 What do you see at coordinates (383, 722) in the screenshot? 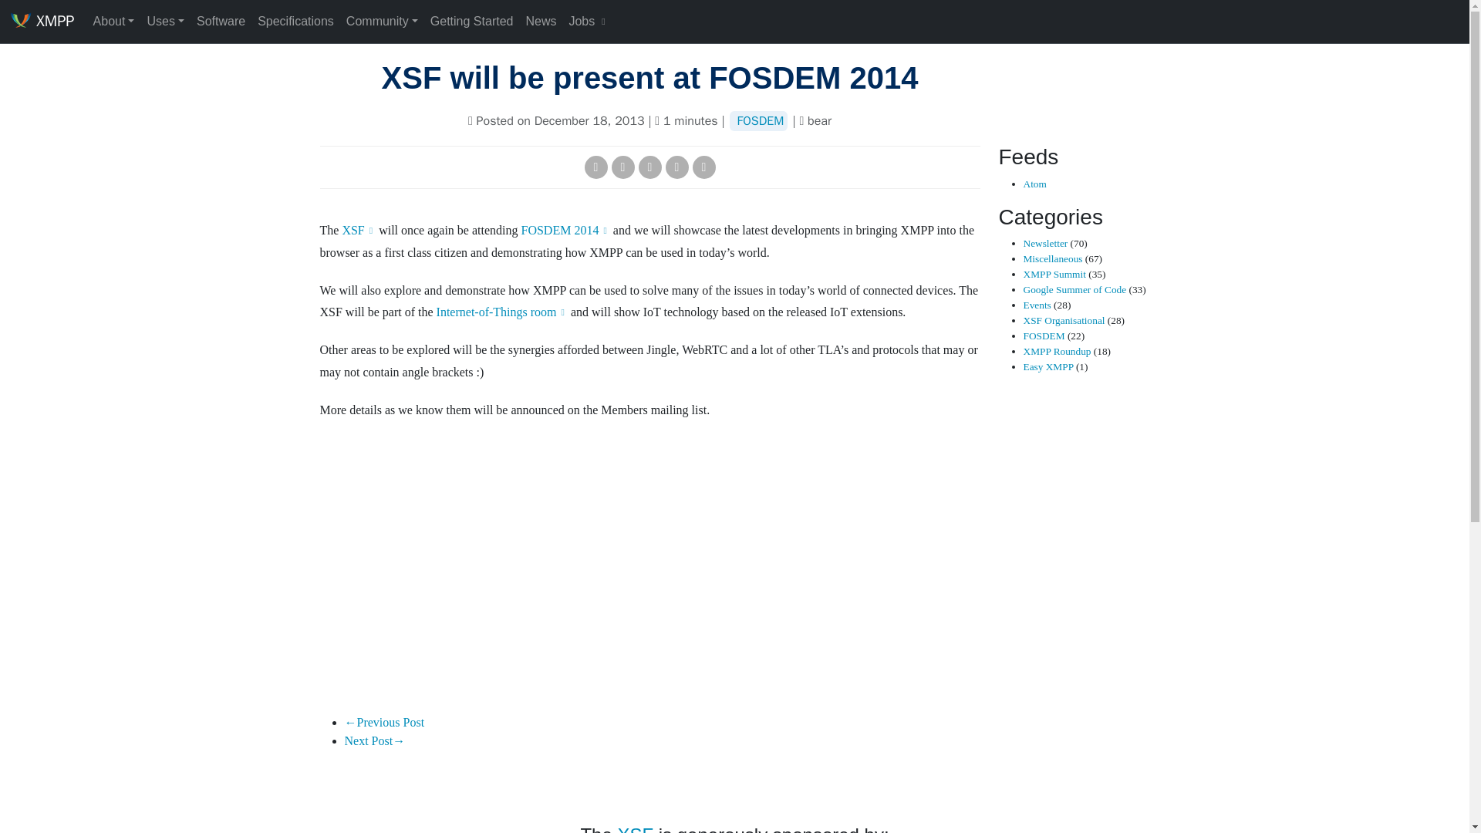
I see `Security Test Day - it's fast approaching` at bounding box center [383, 722].